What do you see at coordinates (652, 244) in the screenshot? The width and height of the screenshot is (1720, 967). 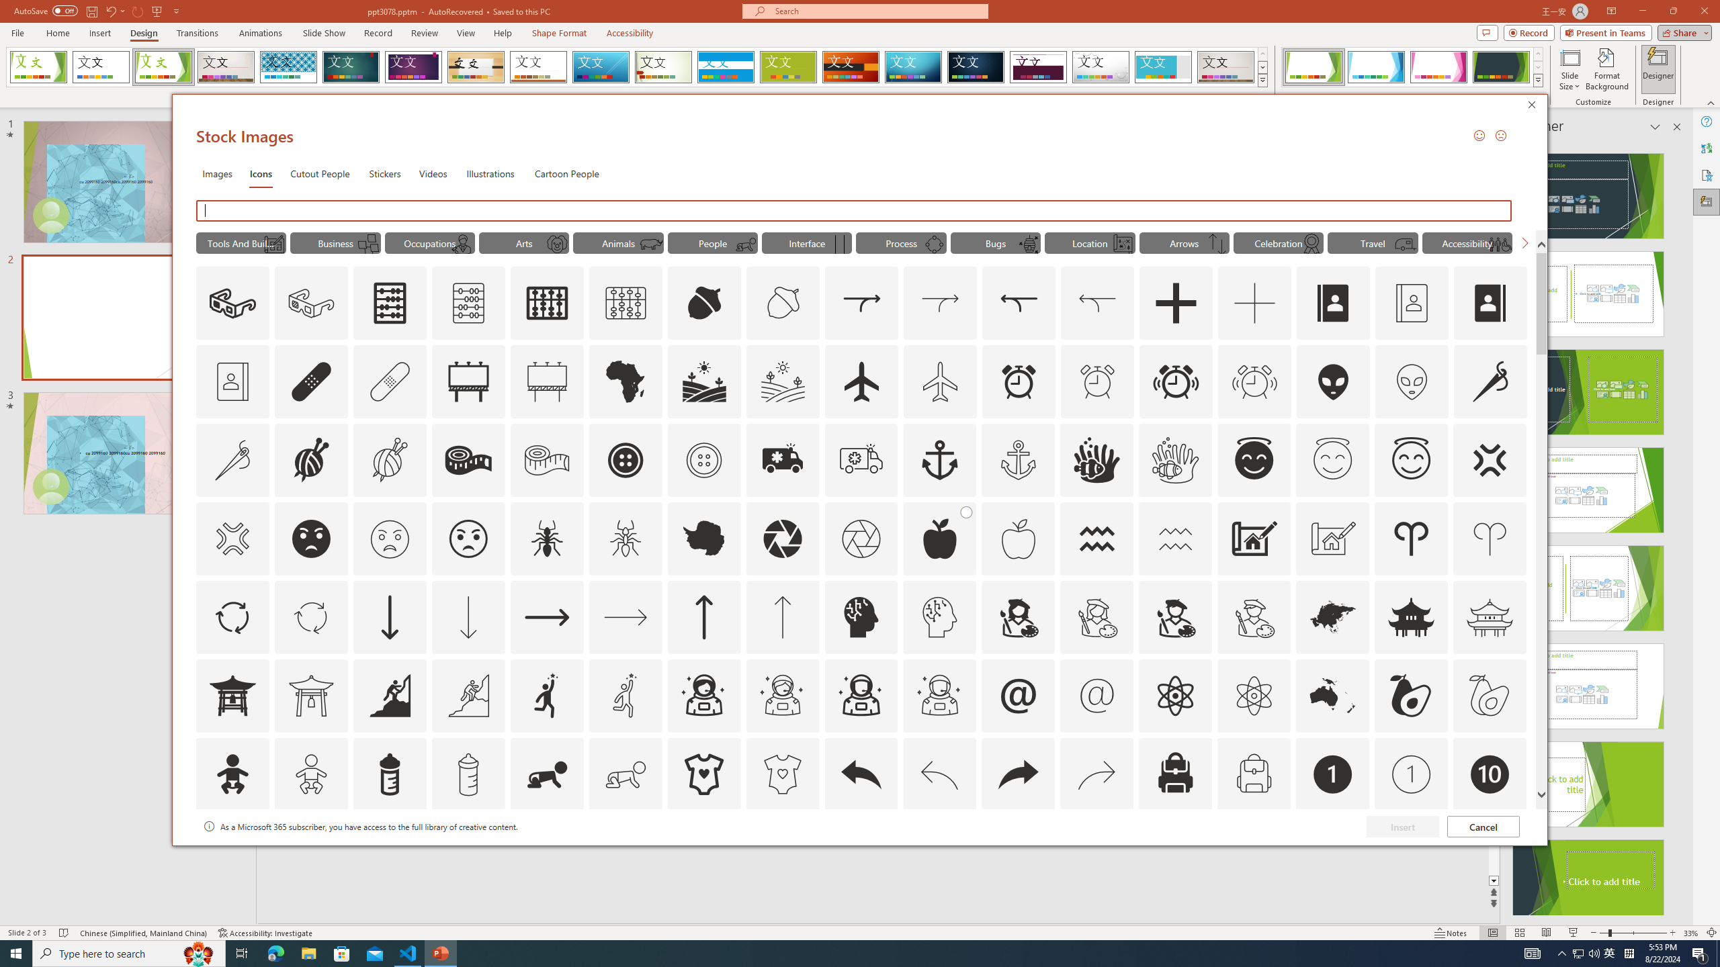 I see `AutomationID: Icons_Rhino_M` at bounding box center [652, 244].